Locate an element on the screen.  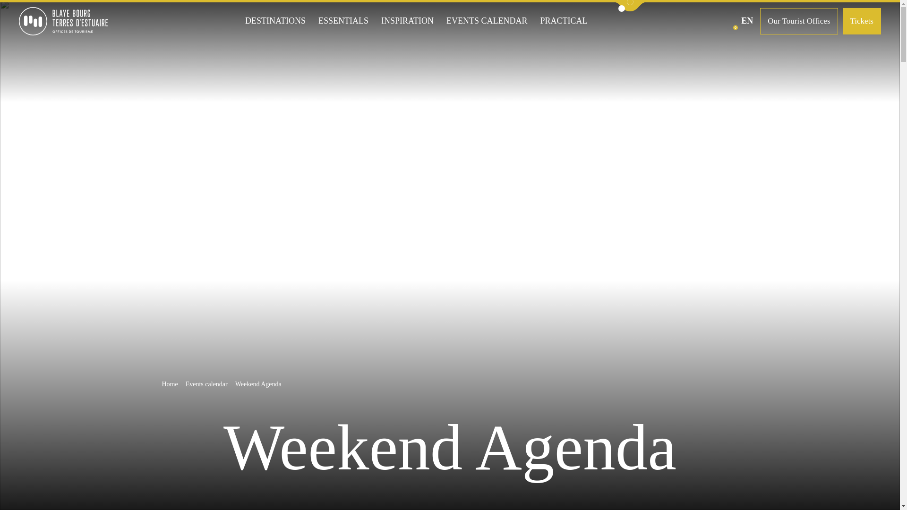
INSPIRATION is located at coordinates (407, 21).